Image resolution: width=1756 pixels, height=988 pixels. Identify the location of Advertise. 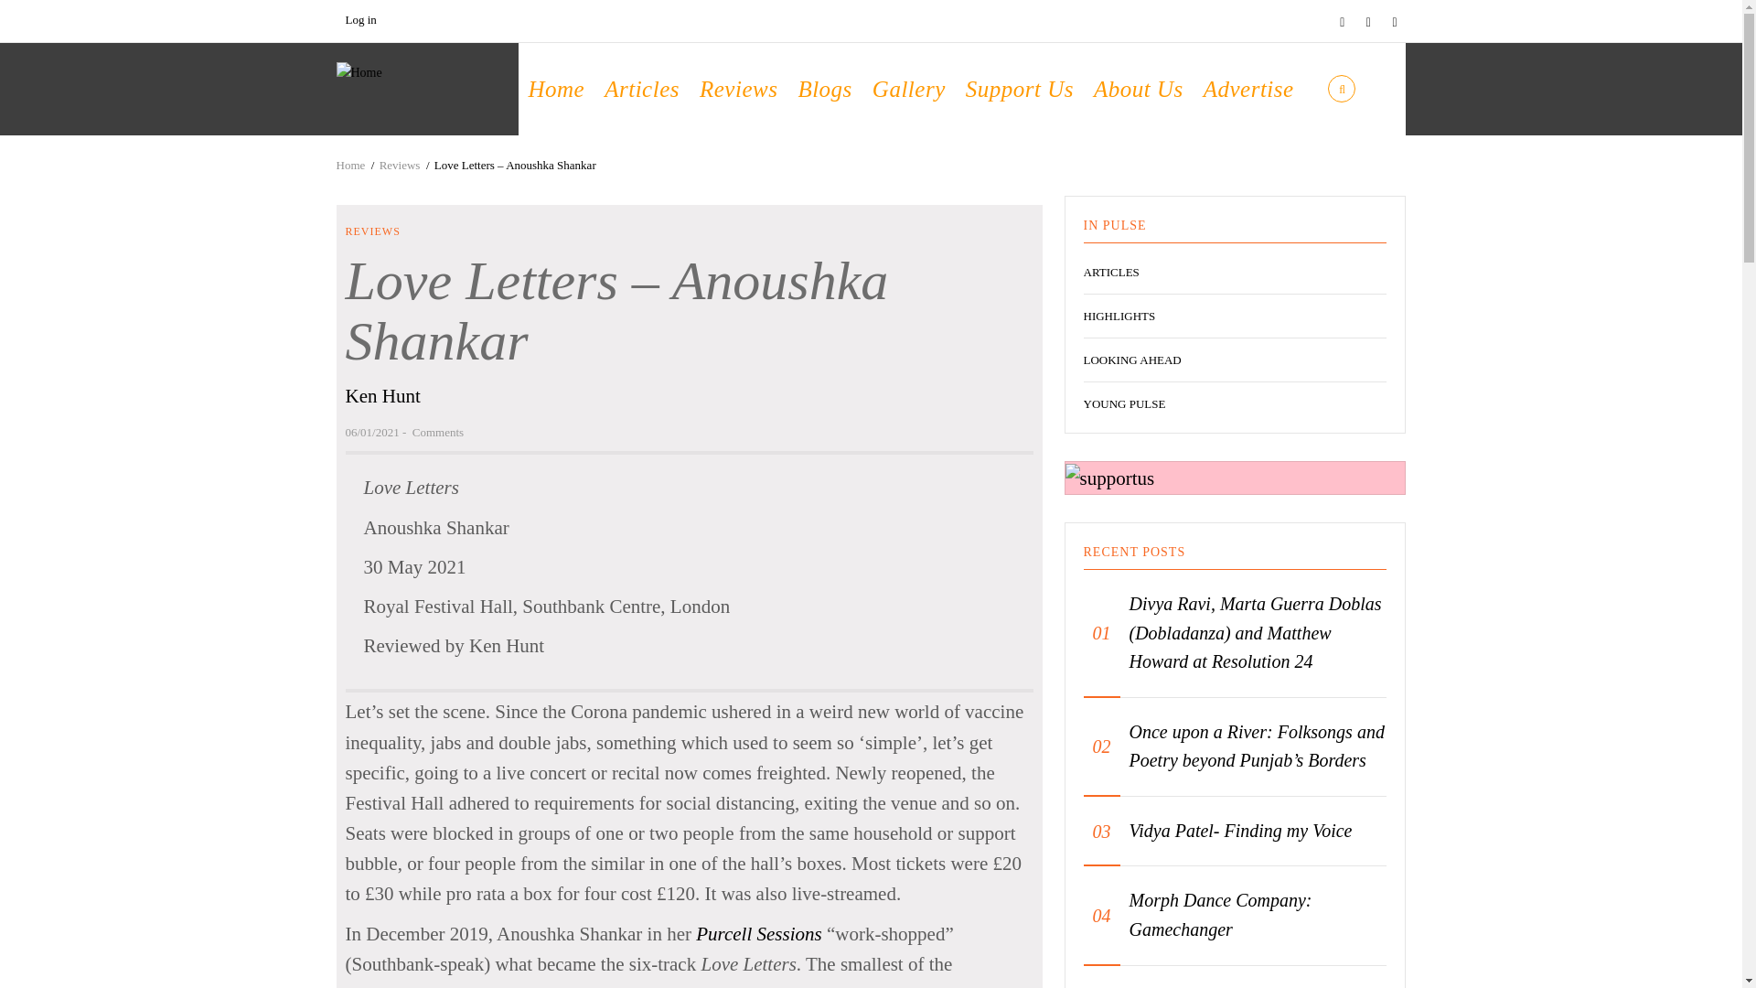
(1249, 89).